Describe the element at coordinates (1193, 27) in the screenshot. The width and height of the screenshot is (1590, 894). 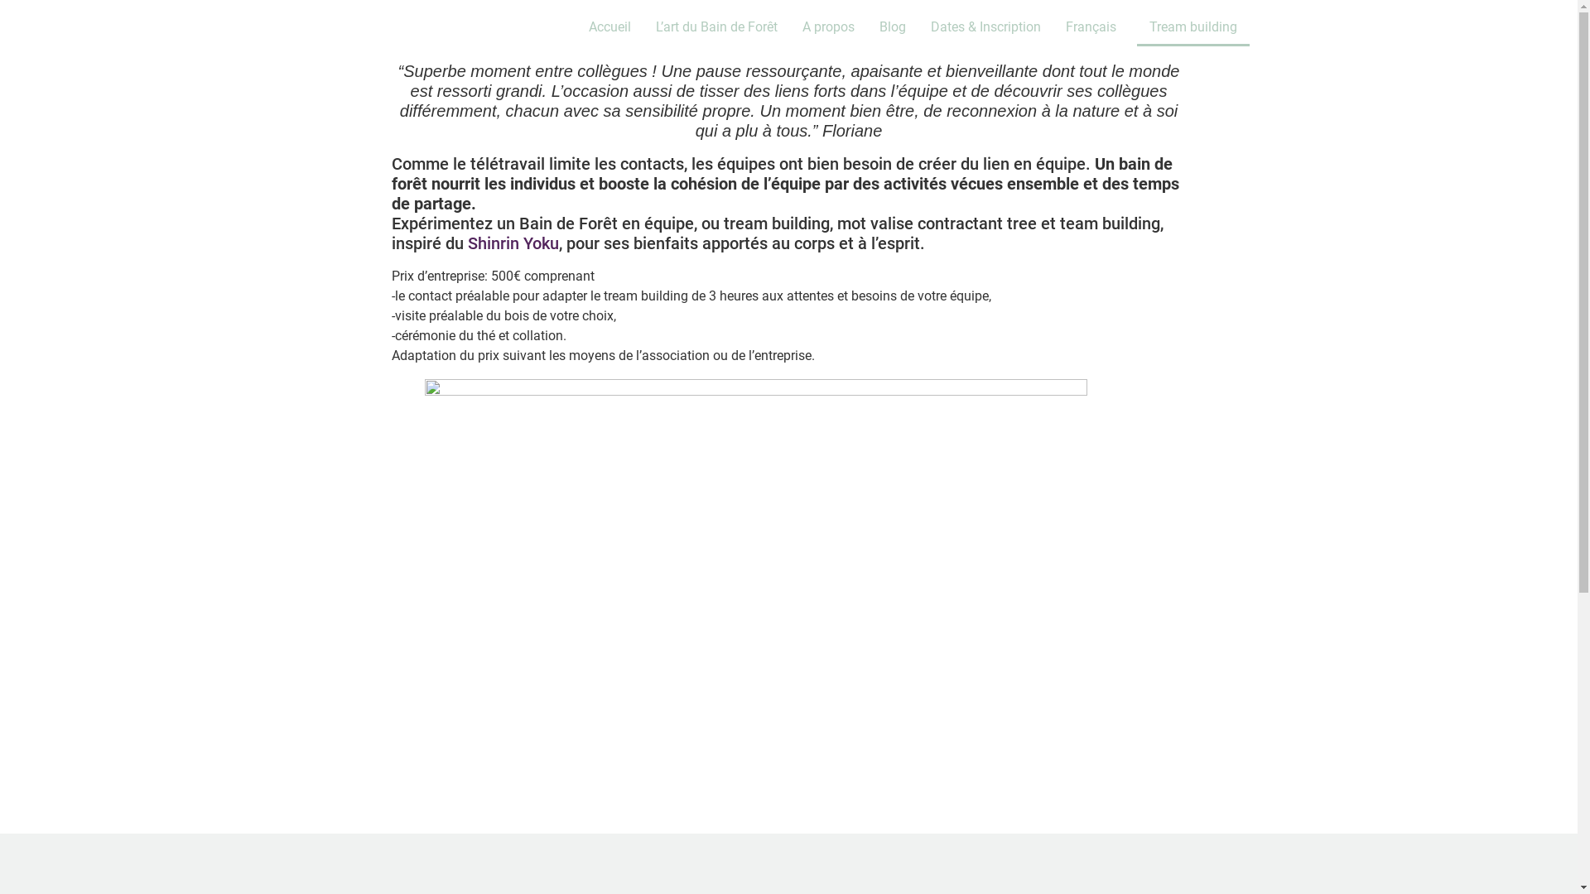
I see `Tream building` at that location.